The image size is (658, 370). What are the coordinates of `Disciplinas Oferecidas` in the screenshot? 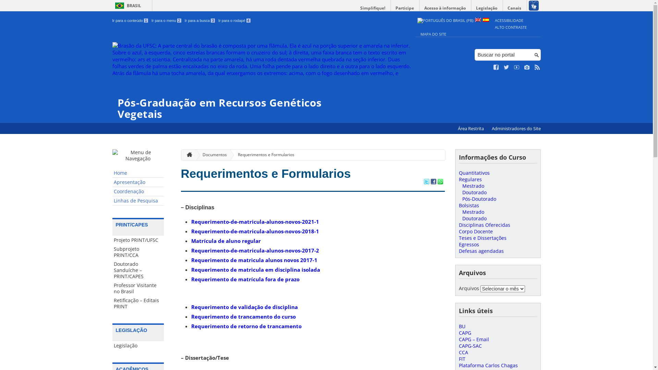 It's located at (484, 225).